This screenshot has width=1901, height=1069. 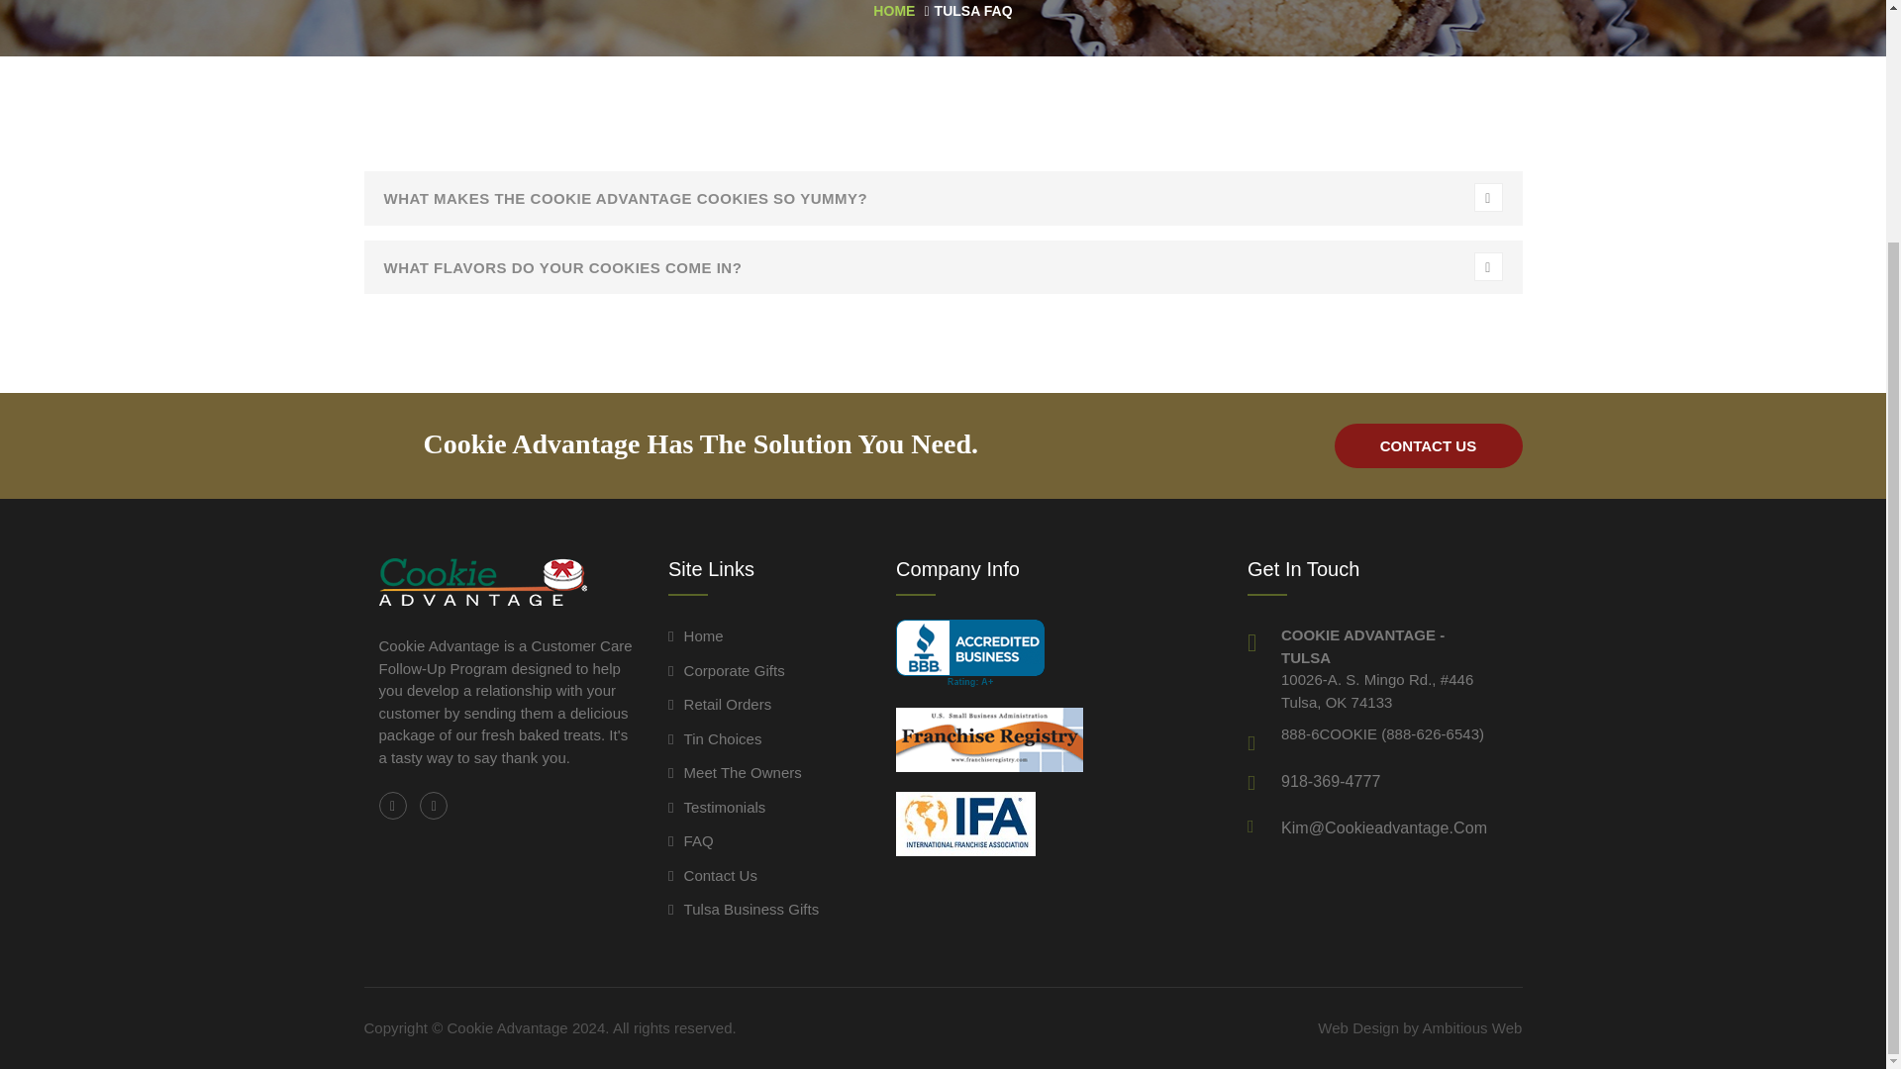 I want to click on Meet The Owners, so click(x=735, y=772).